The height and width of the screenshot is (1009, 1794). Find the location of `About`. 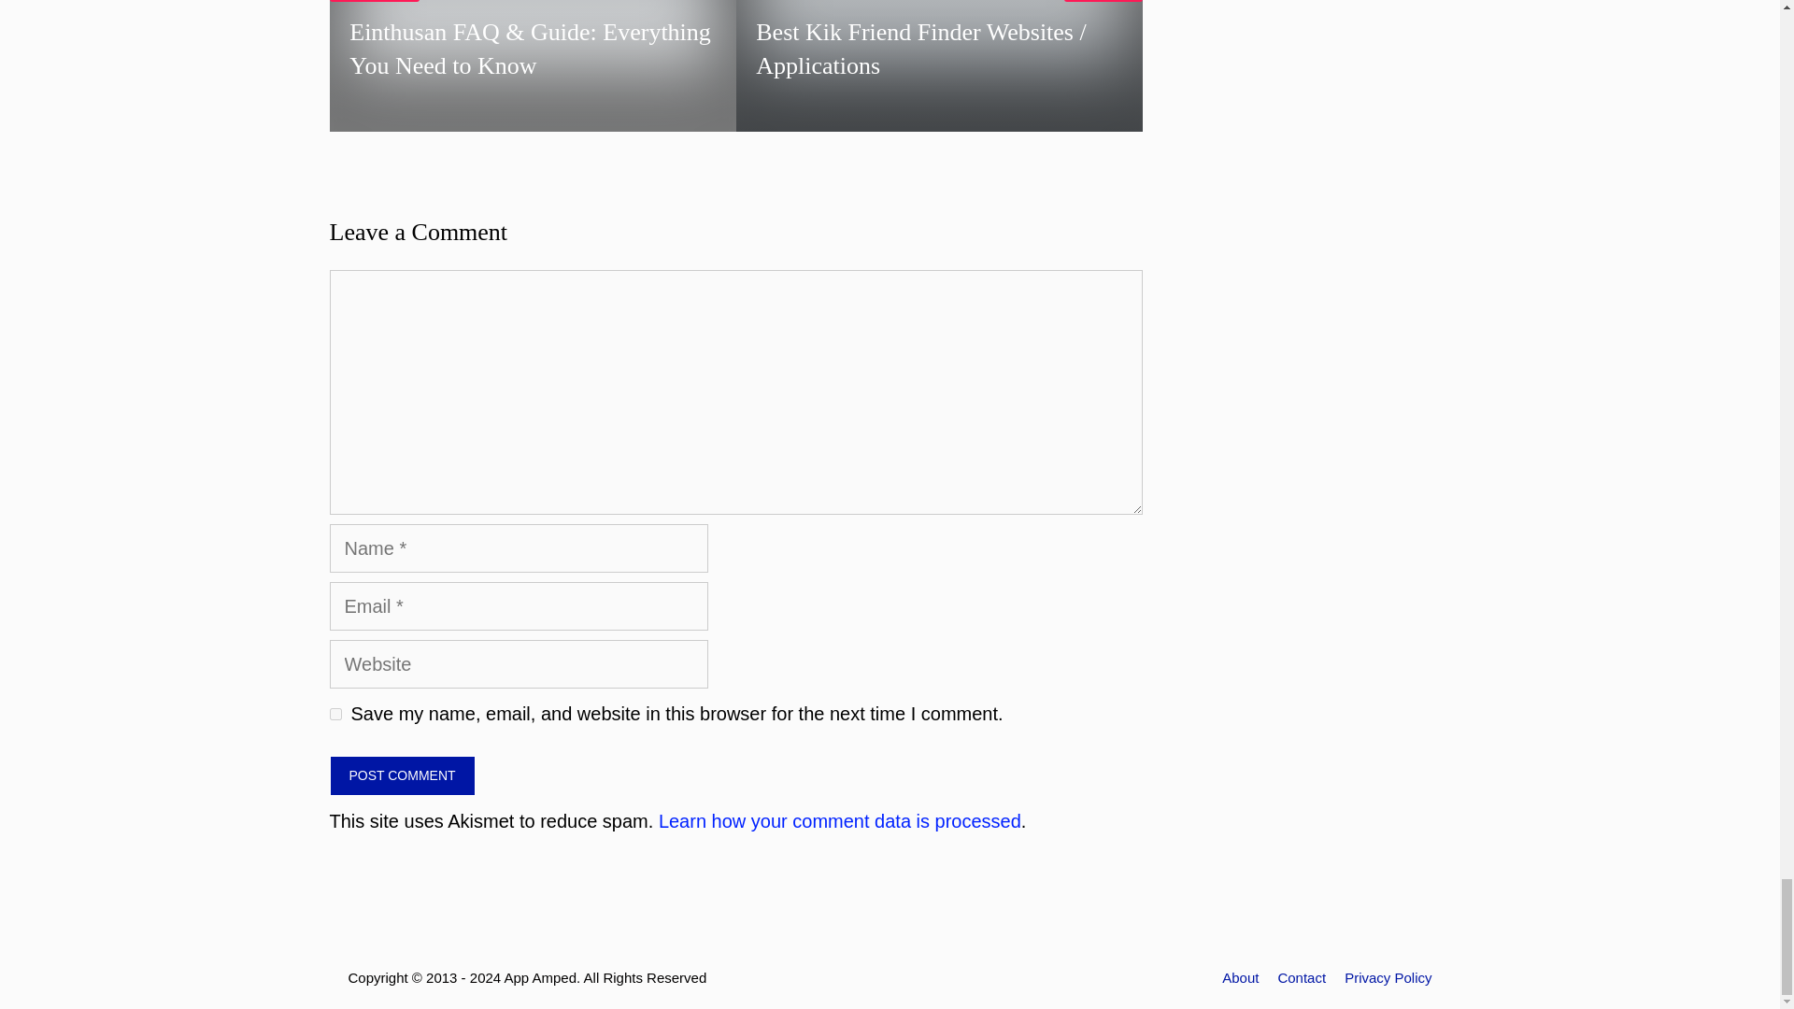

About is located at coordinates (1240, 977).